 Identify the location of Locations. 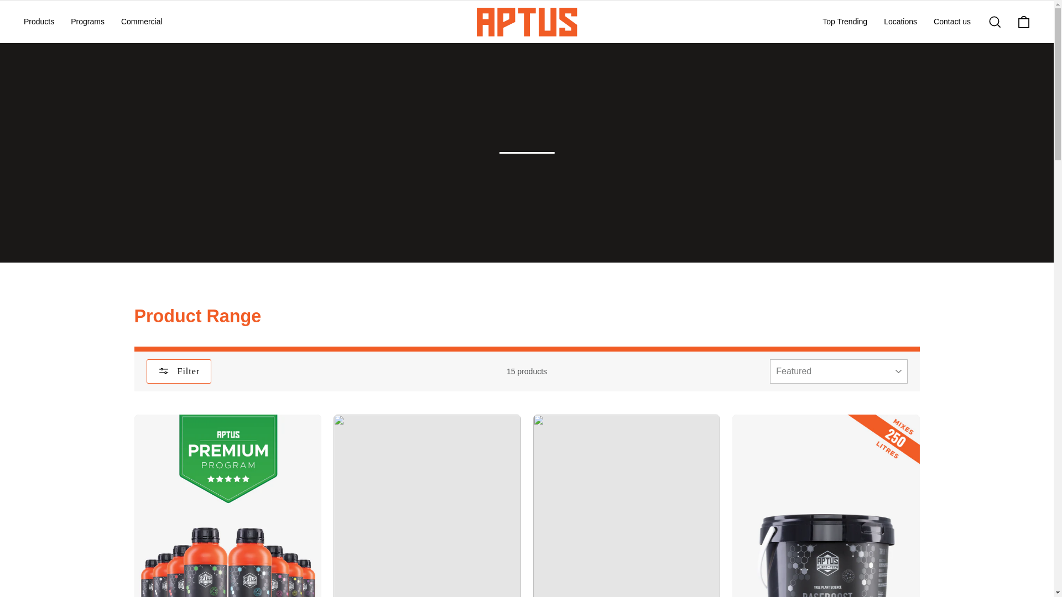
(900, 22).